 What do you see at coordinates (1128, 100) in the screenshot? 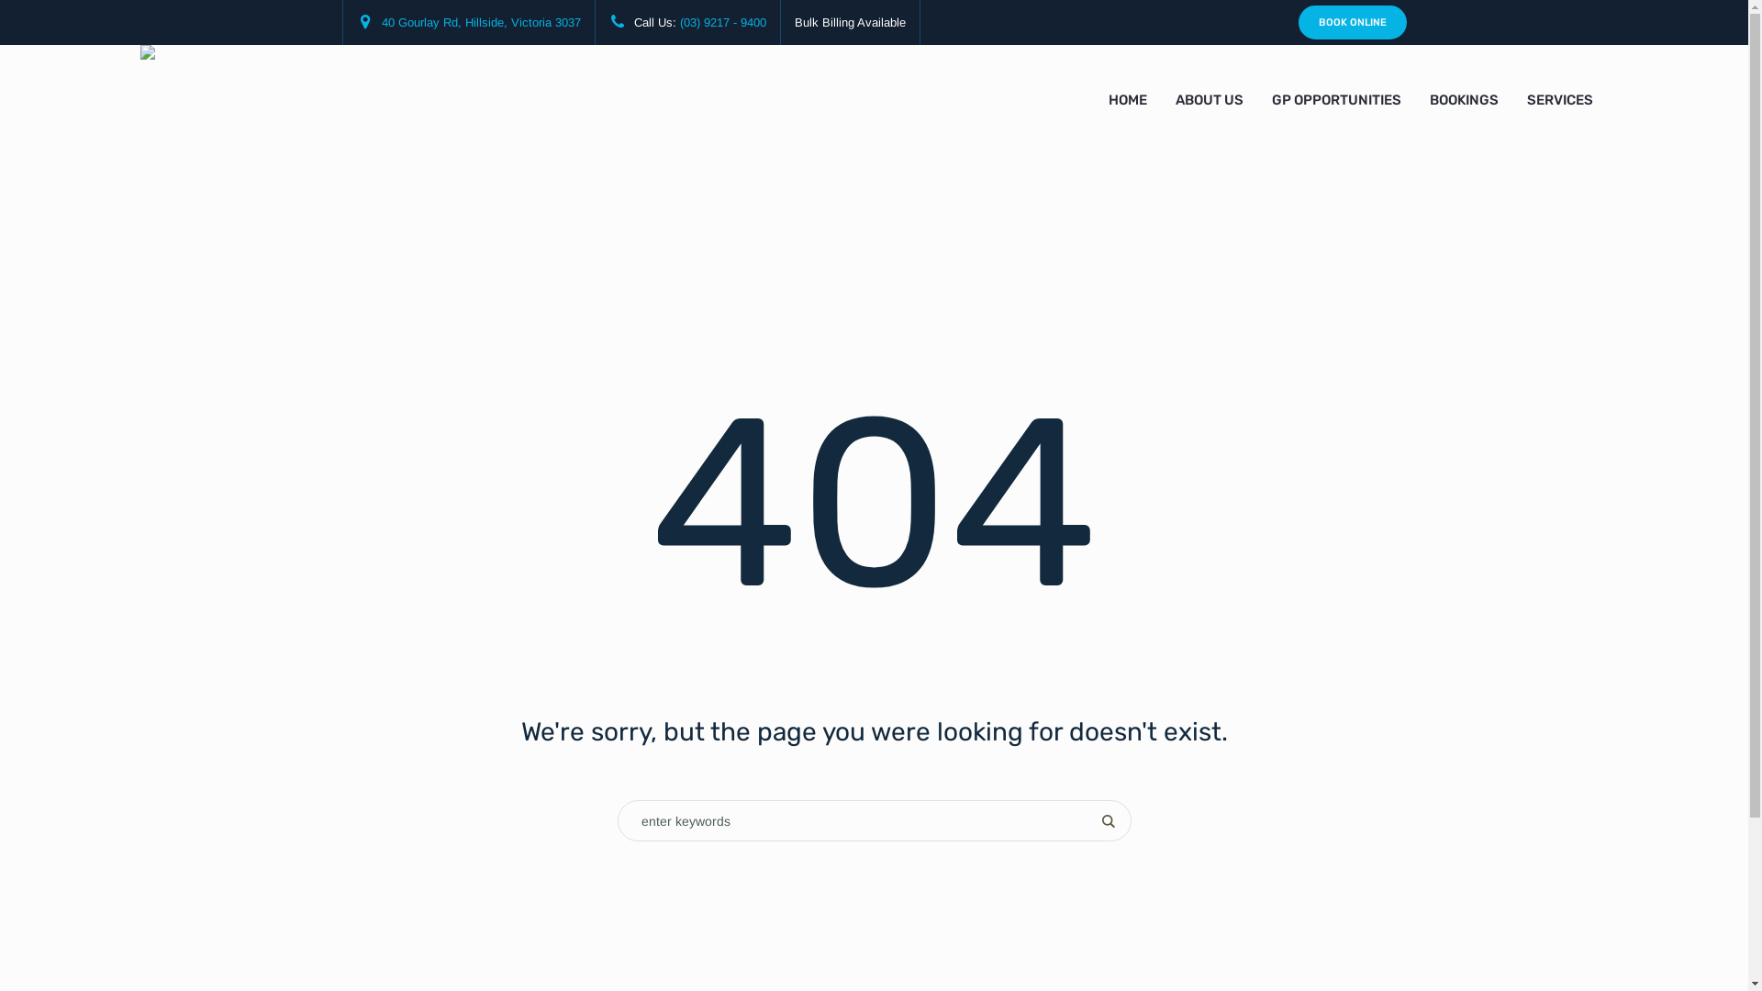
I see `HOME` at bounding box center [1128, 100].